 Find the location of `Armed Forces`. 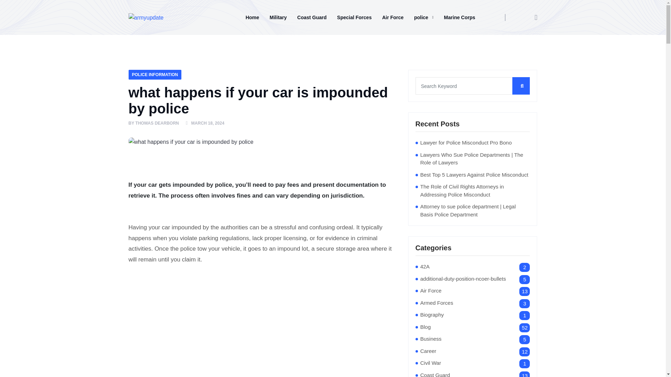

Armed Forces is located at coordinates (436, 303).